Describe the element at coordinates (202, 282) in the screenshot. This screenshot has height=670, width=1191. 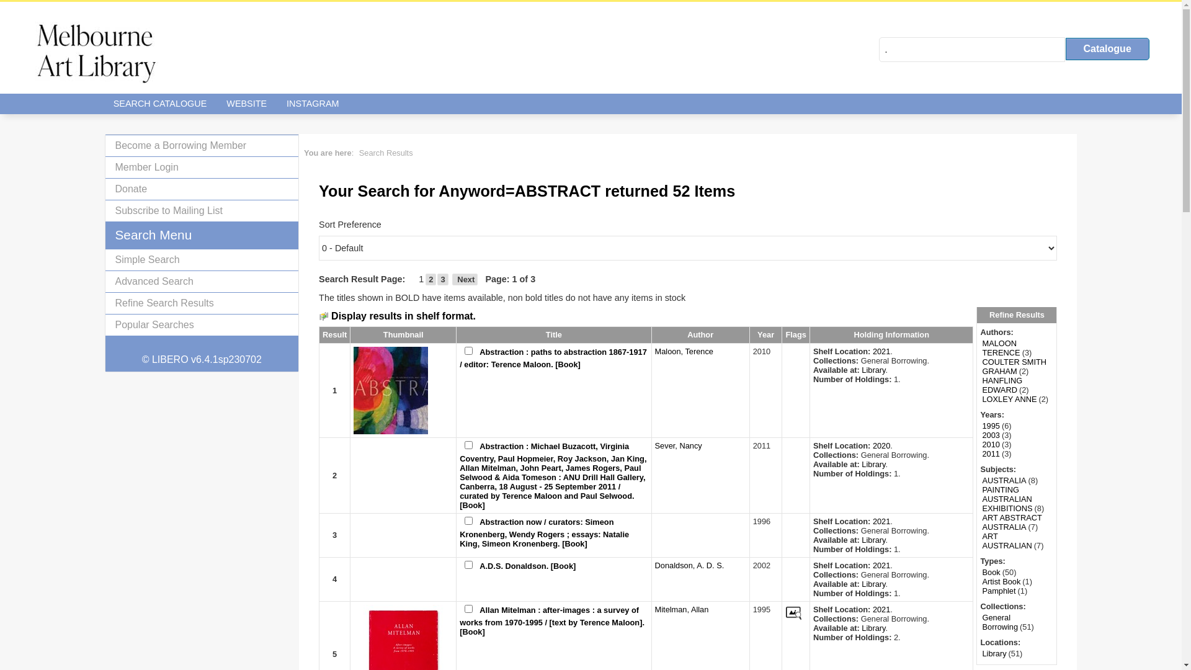
I see `Advanced Search` at that location.